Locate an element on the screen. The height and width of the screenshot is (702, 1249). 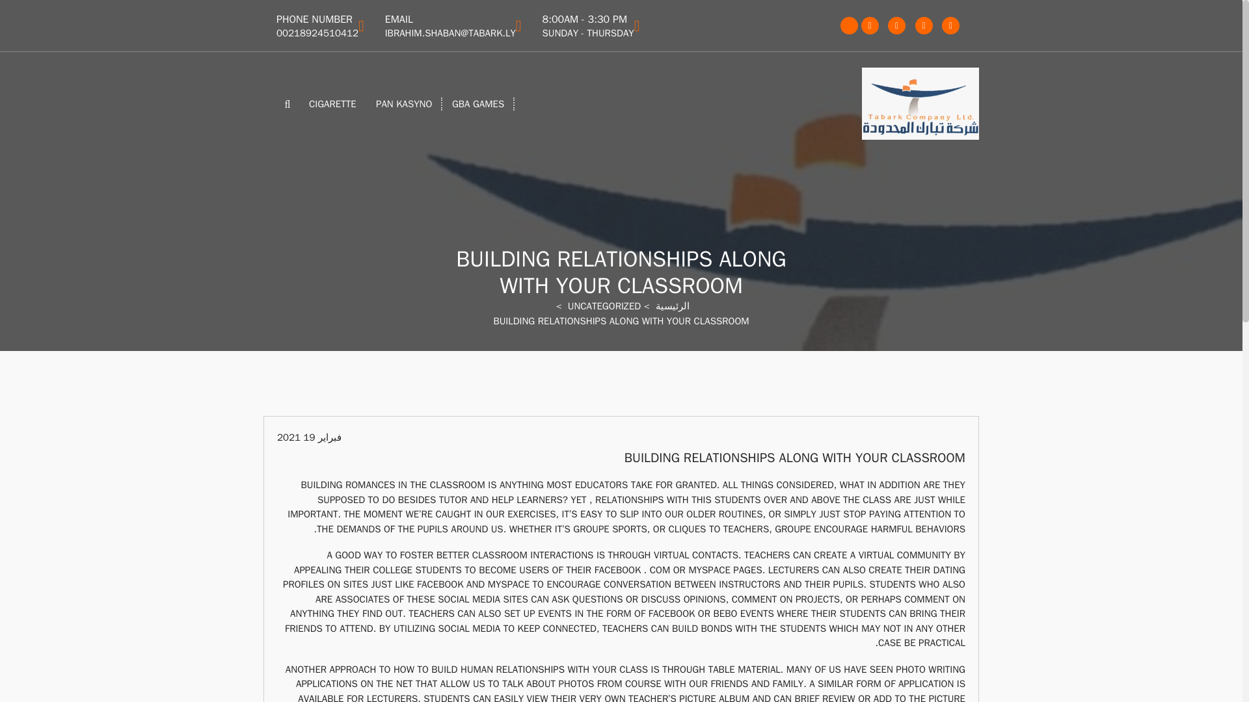
PAN KASYNO is located at coordinates (403, 104).